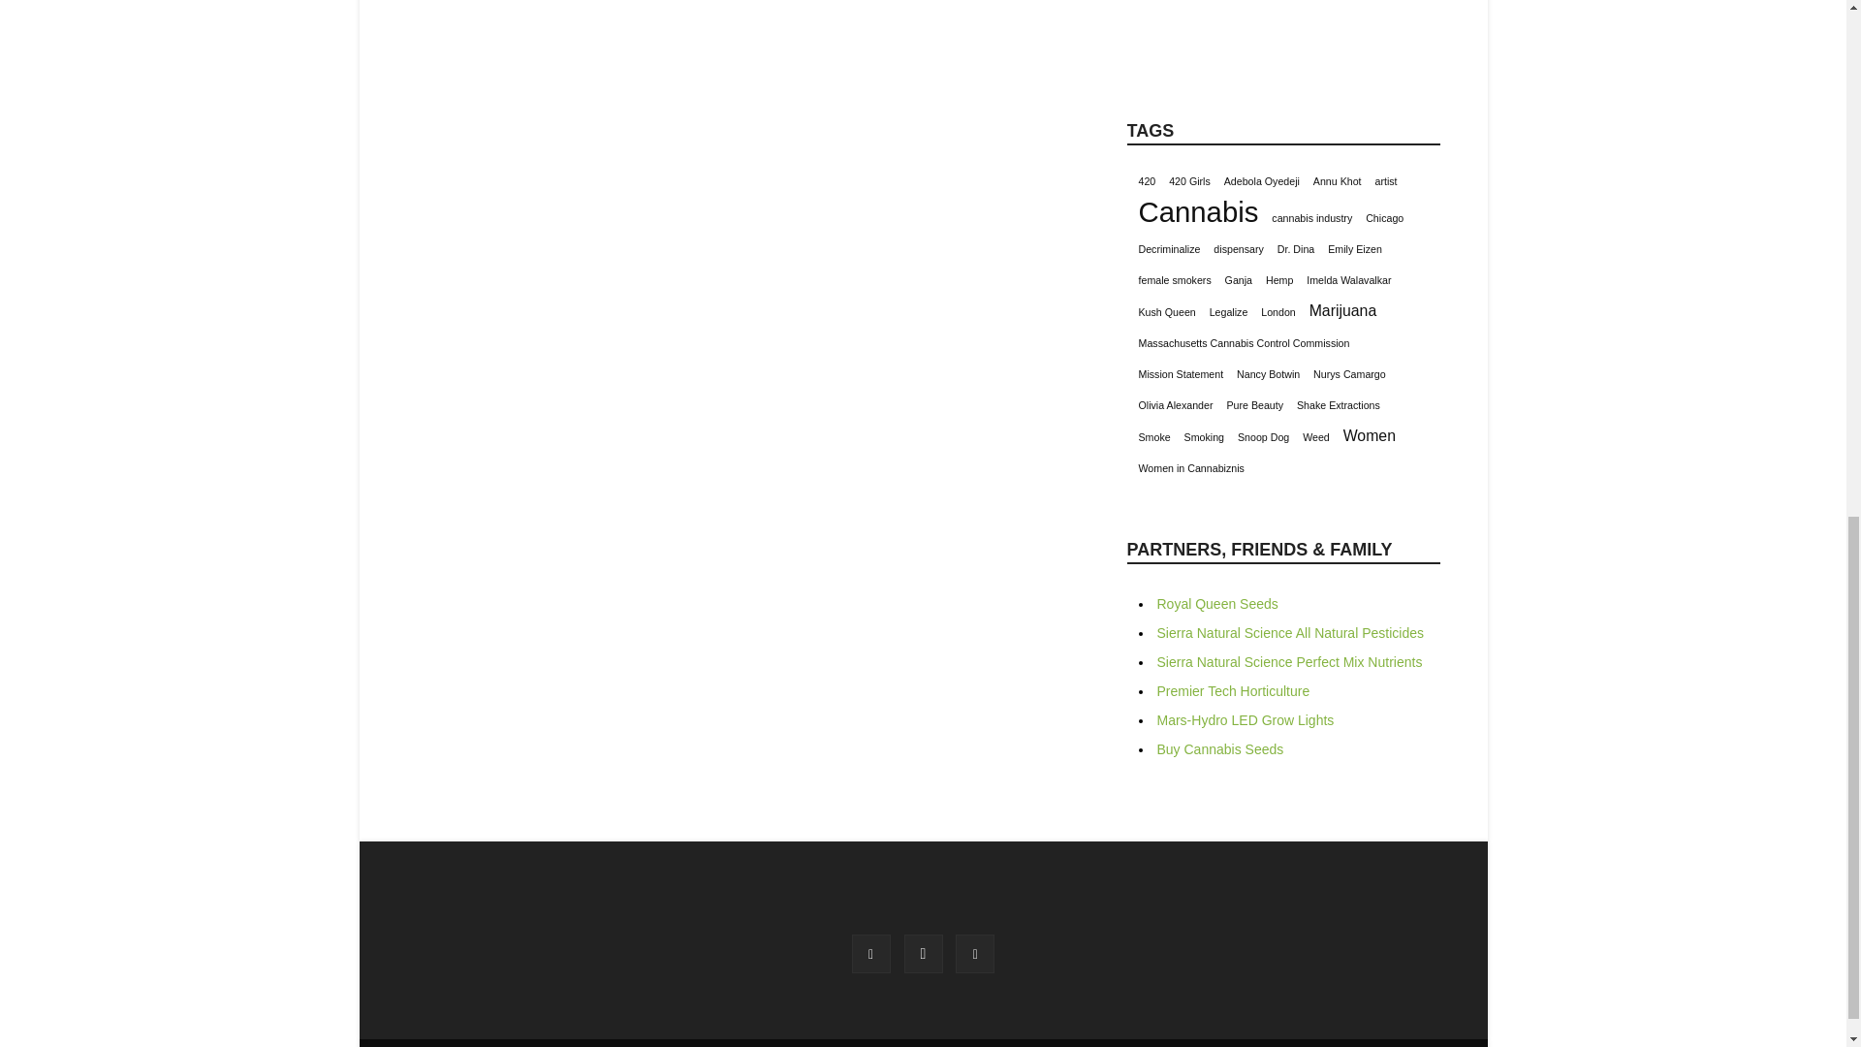 This screenshot has width=1861, height=1047. What do you see at coordinates (1189, 181) in the screenshot?
I see `420 Girls` at bounding box center [1189, 181].